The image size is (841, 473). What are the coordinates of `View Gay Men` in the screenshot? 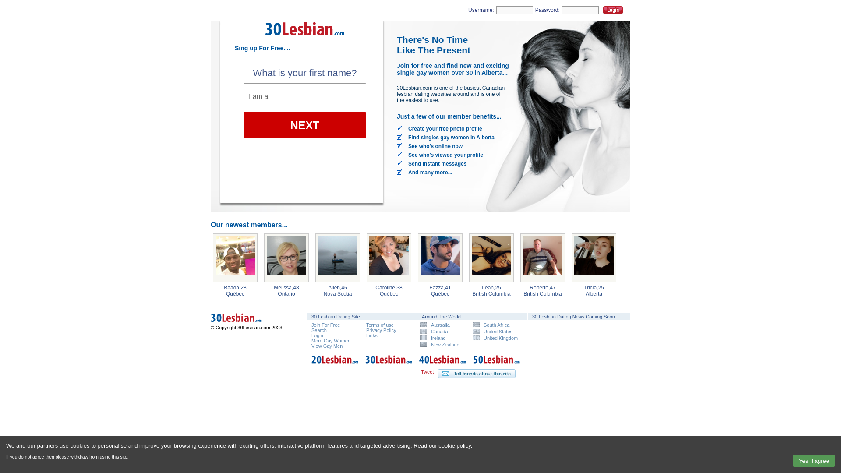 It's located at (327, 346).